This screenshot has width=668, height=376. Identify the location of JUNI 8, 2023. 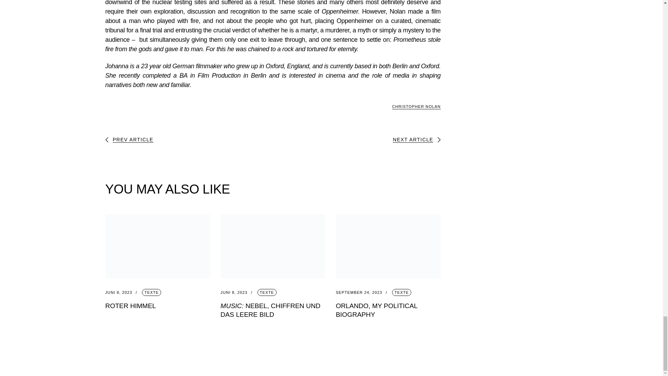
(122, 292).